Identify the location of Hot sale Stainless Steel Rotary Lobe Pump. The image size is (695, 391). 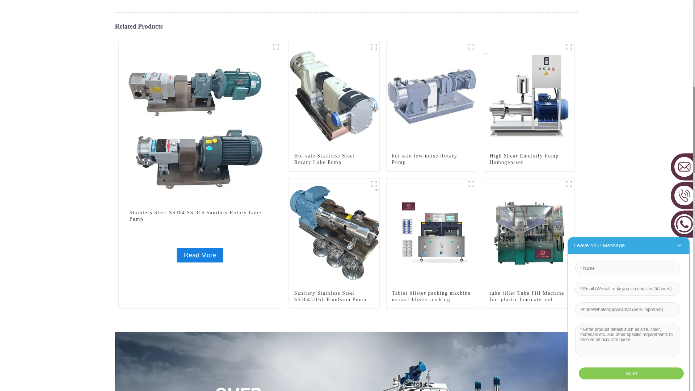
(334, 159).